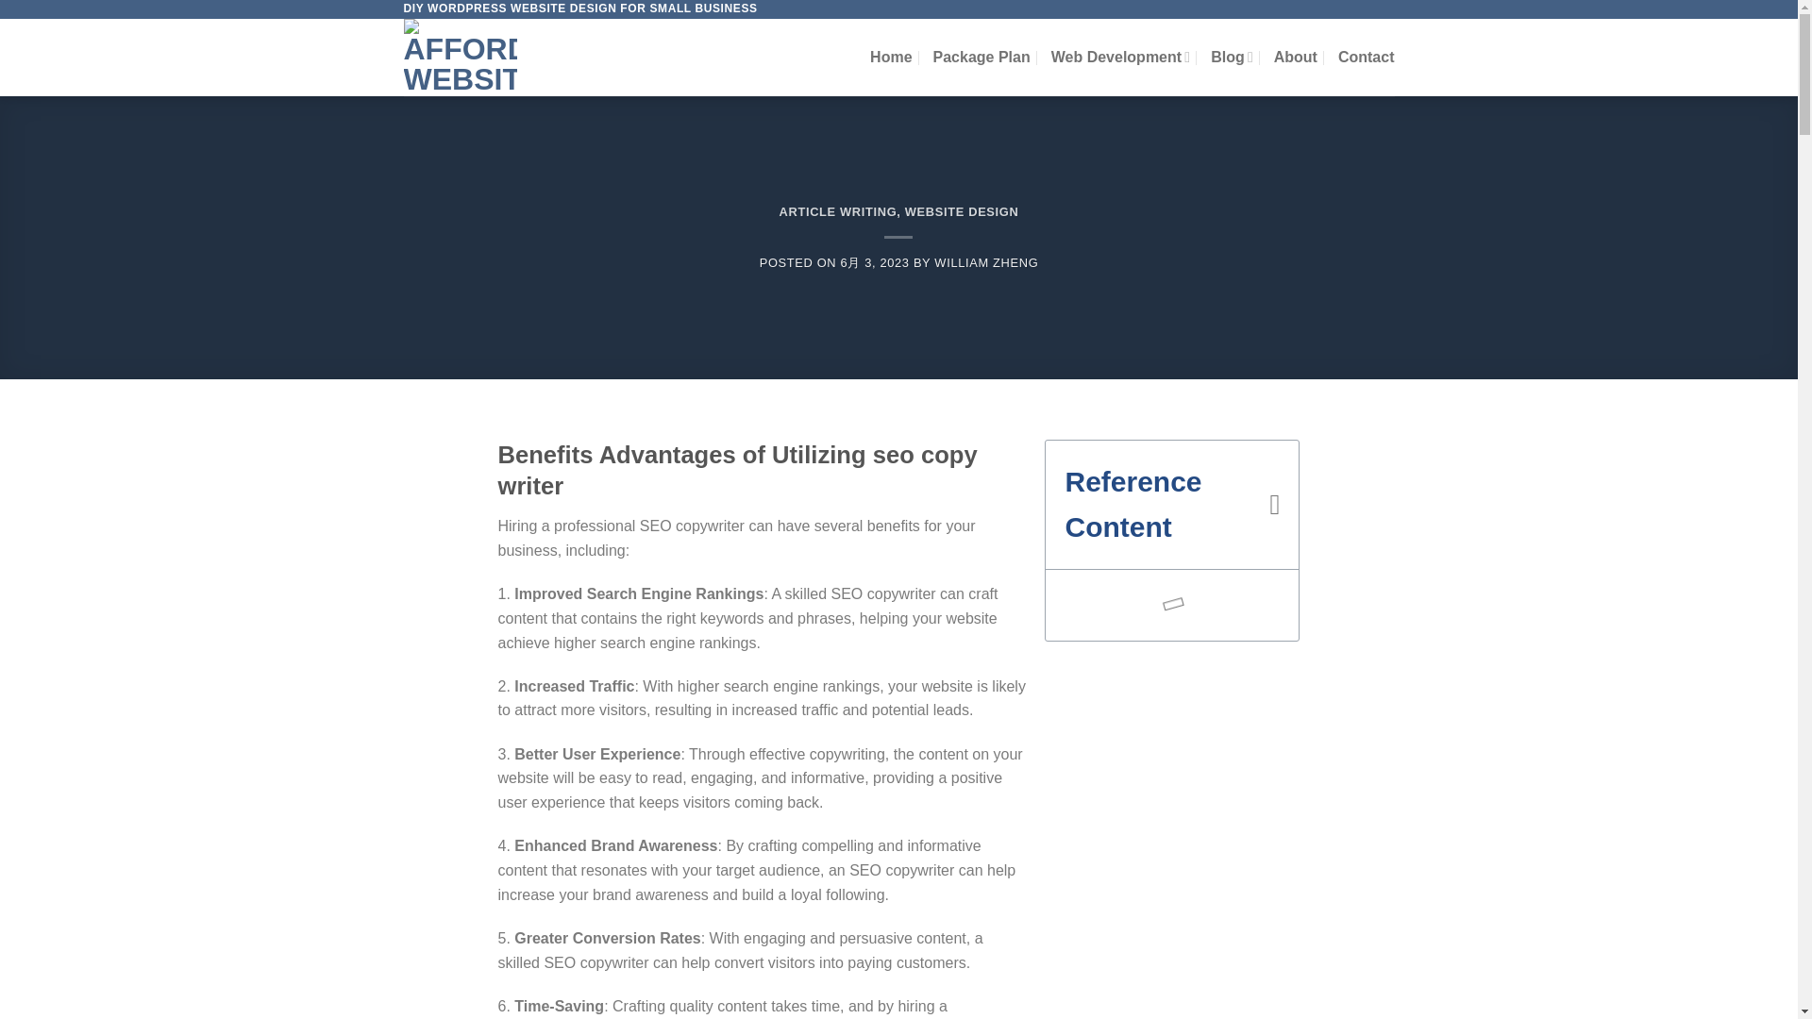 This screenshot has width=1812, height=1019. I want to click on Web Development, so click(1120, 57).